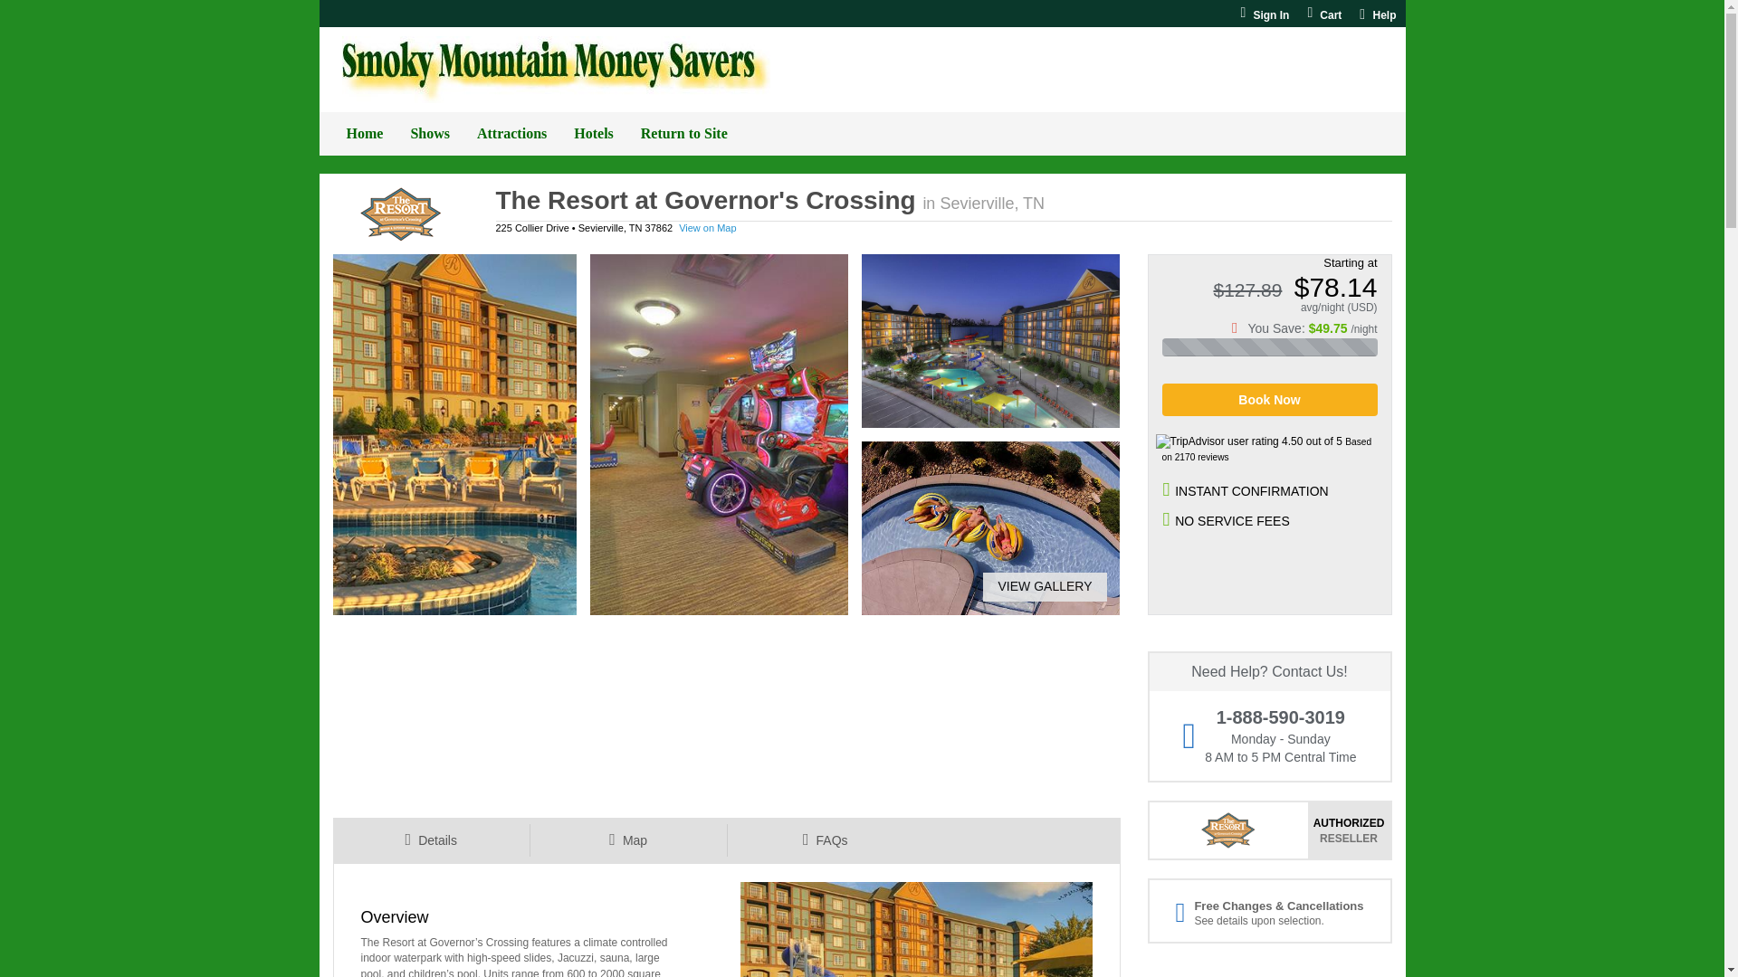  I want to click on Home, so click(366, 134).